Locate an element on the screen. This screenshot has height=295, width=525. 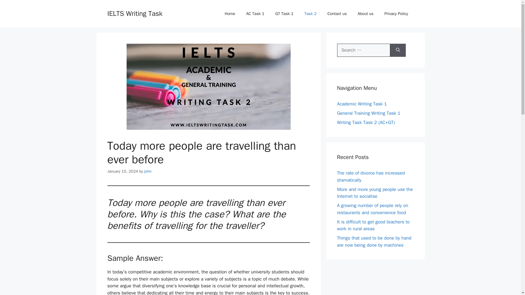
Academic Writing Task 1 is located at coordinates (361, 104).